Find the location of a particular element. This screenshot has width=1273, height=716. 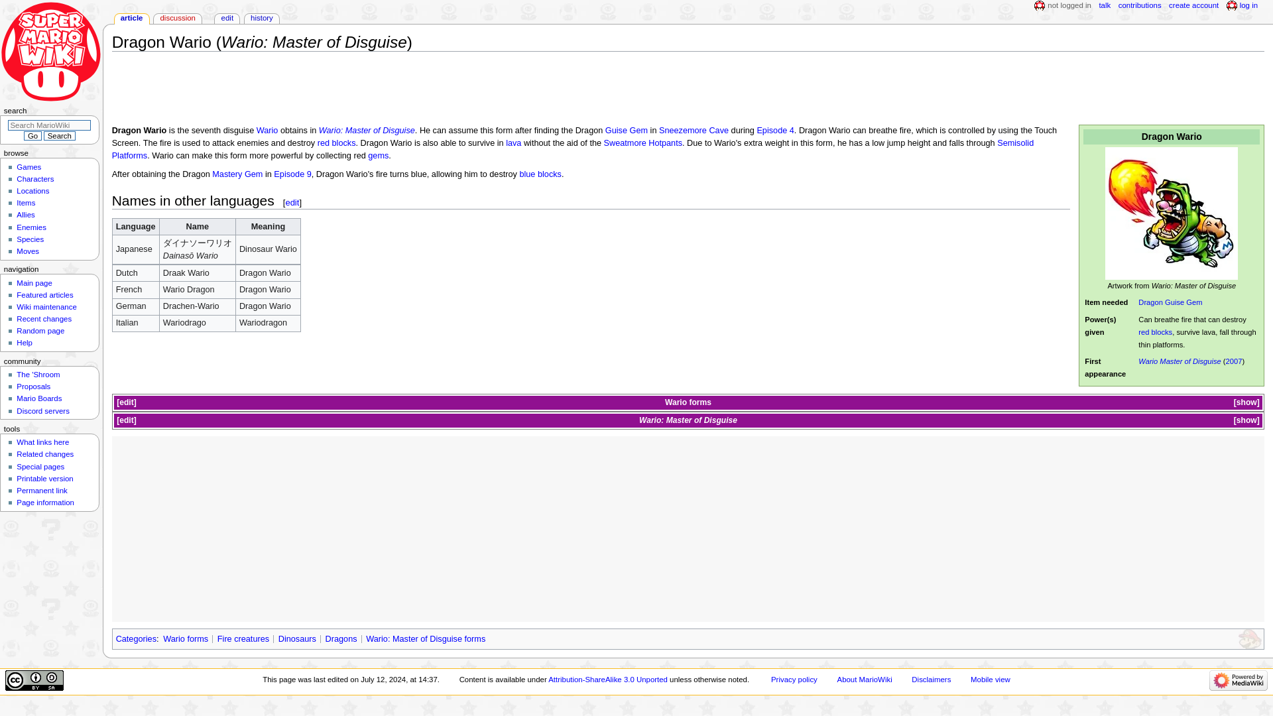

Sweatmore Hotpants is located at coordinates (643, 143).